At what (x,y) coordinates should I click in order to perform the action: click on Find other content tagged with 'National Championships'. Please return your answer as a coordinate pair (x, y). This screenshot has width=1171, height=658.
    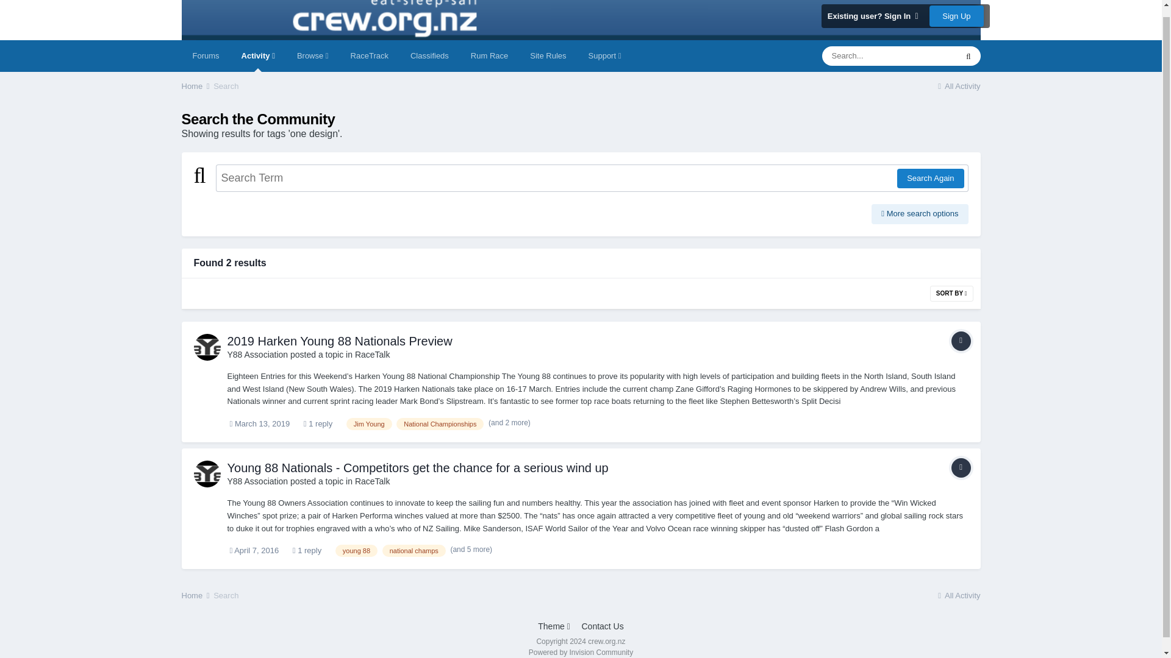
    Looking at the image, I should click on (440, 424).